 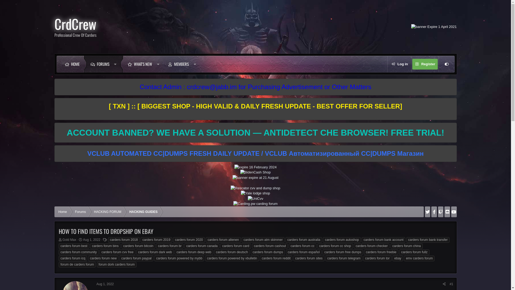 What do you see at coordinates (270, 246) in the screenshot?
I see `carders forum cashout` at bounding box center [270, 246].